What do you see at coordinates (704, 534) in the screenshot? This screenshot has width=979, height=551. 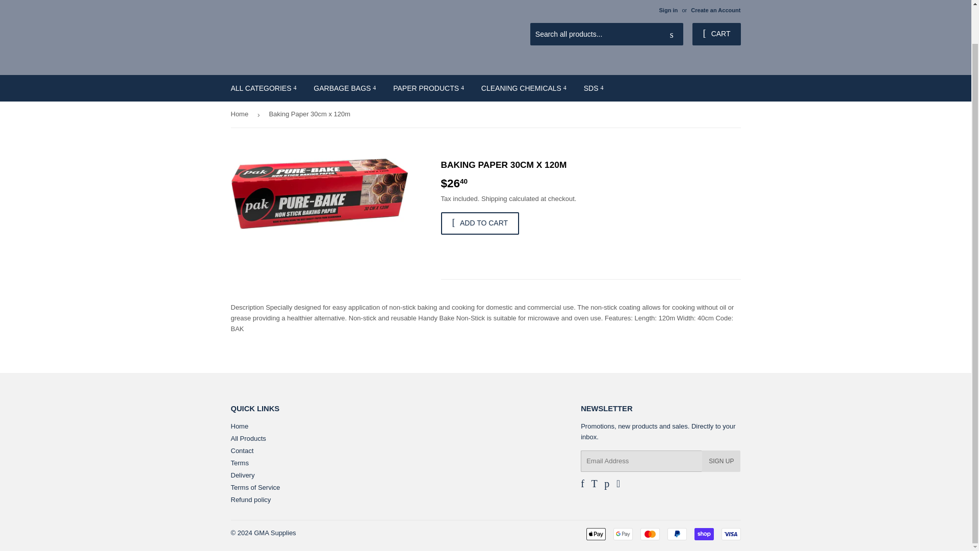 I see `Shop Pay` at bounding box center [704, 534].